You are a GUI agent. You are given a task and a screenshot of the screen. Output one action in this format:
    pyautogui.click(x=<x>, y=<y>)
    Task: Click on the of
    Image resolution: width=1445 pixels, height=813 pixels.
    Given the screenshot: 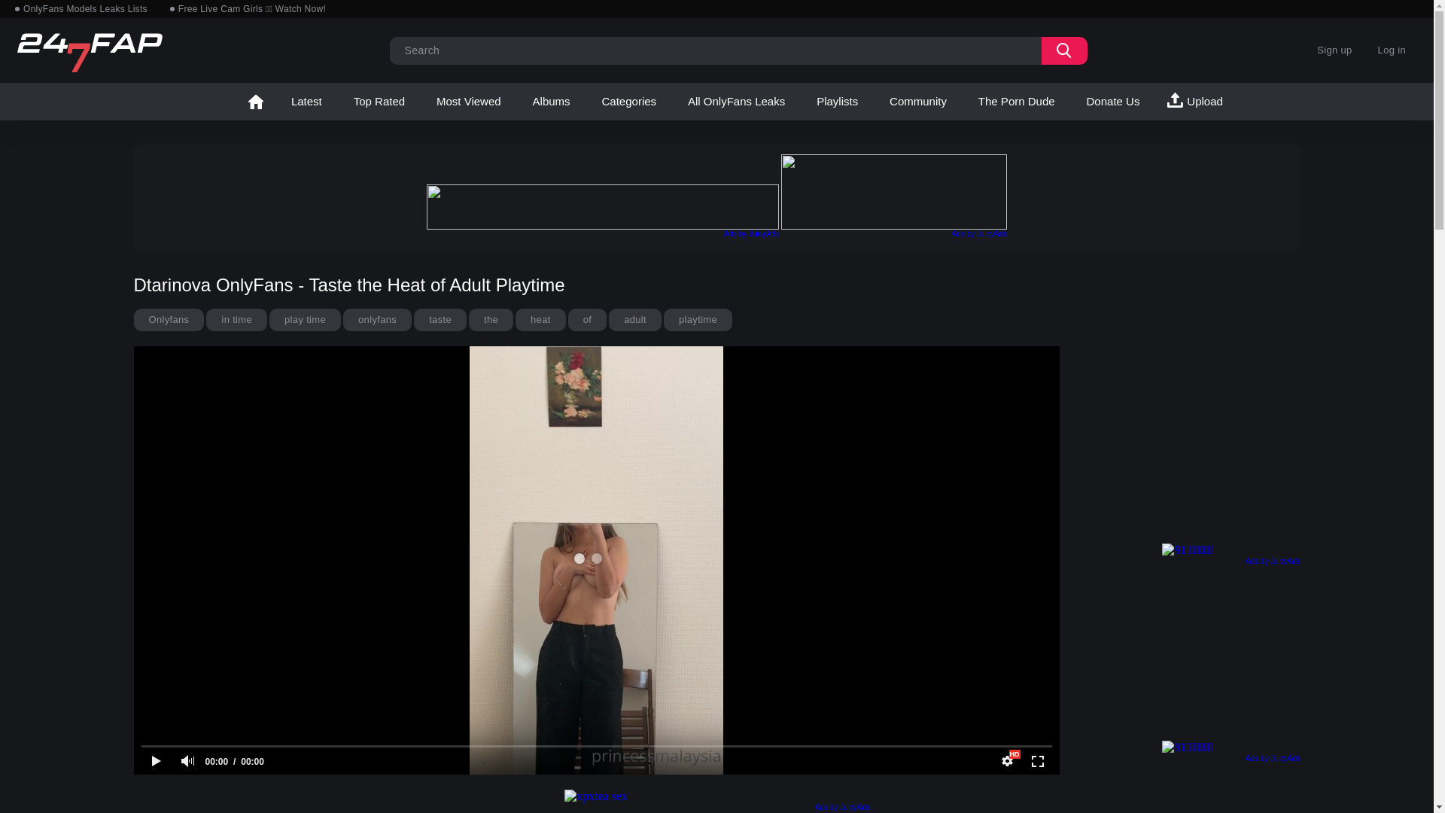 What is the action you would take?
    pyautogui.click(x=588, y=320)
    